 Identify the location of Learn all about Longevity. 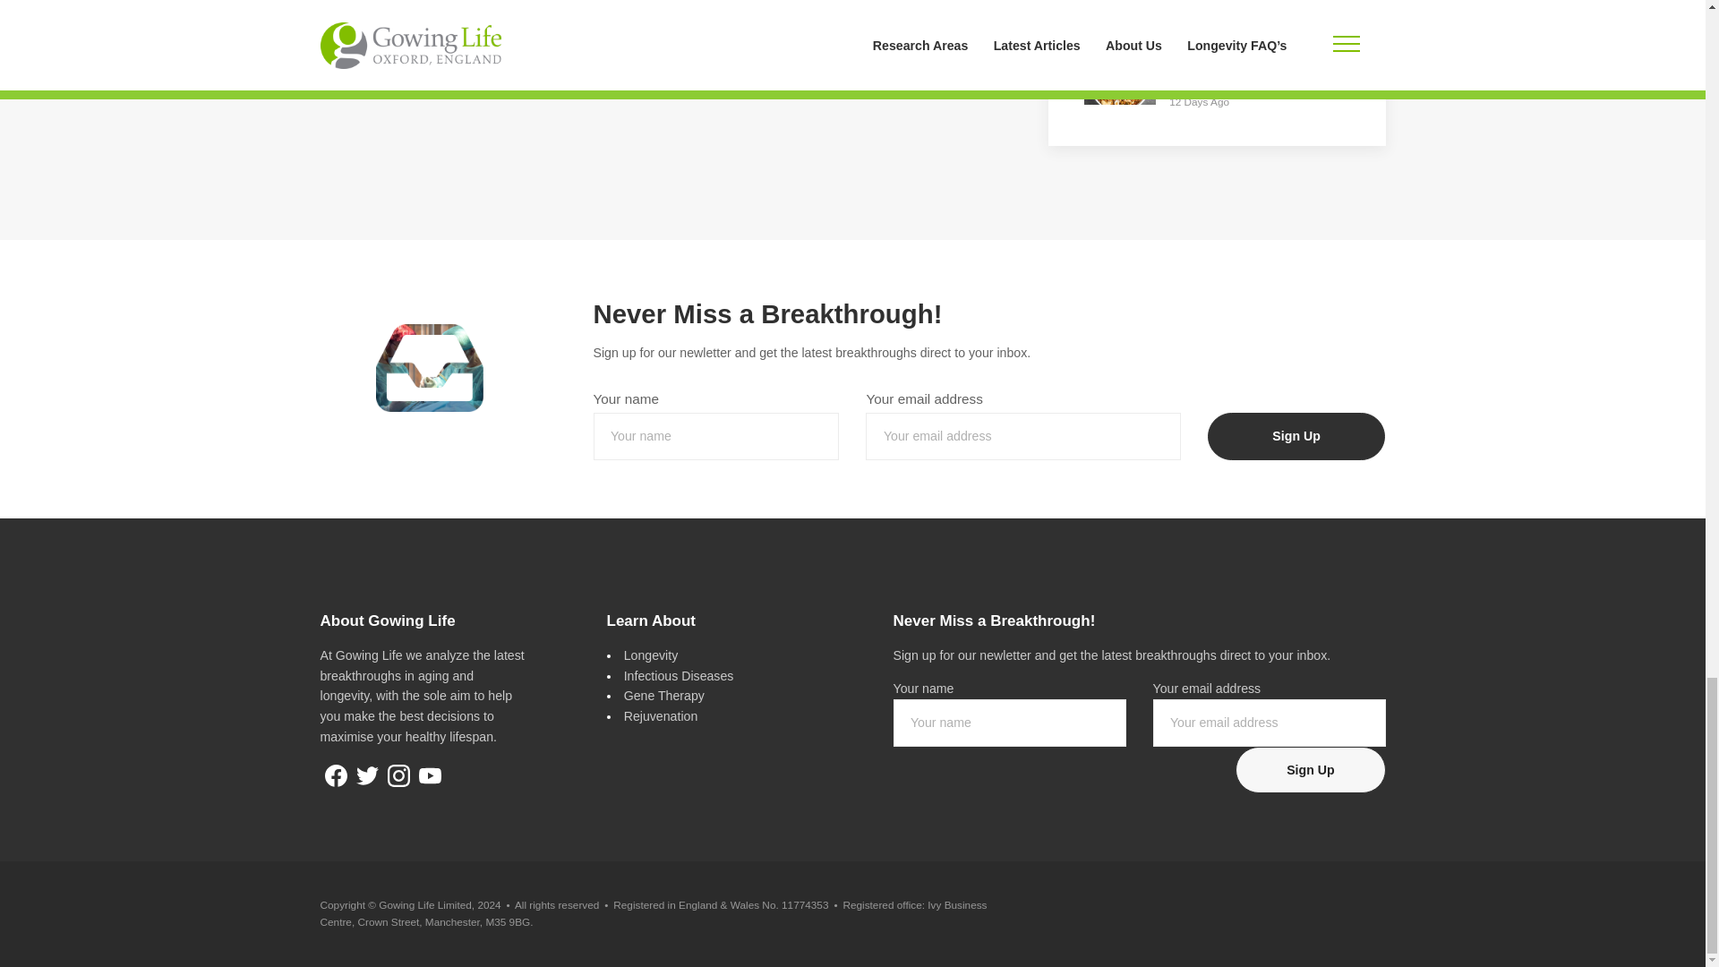
(651, 655).